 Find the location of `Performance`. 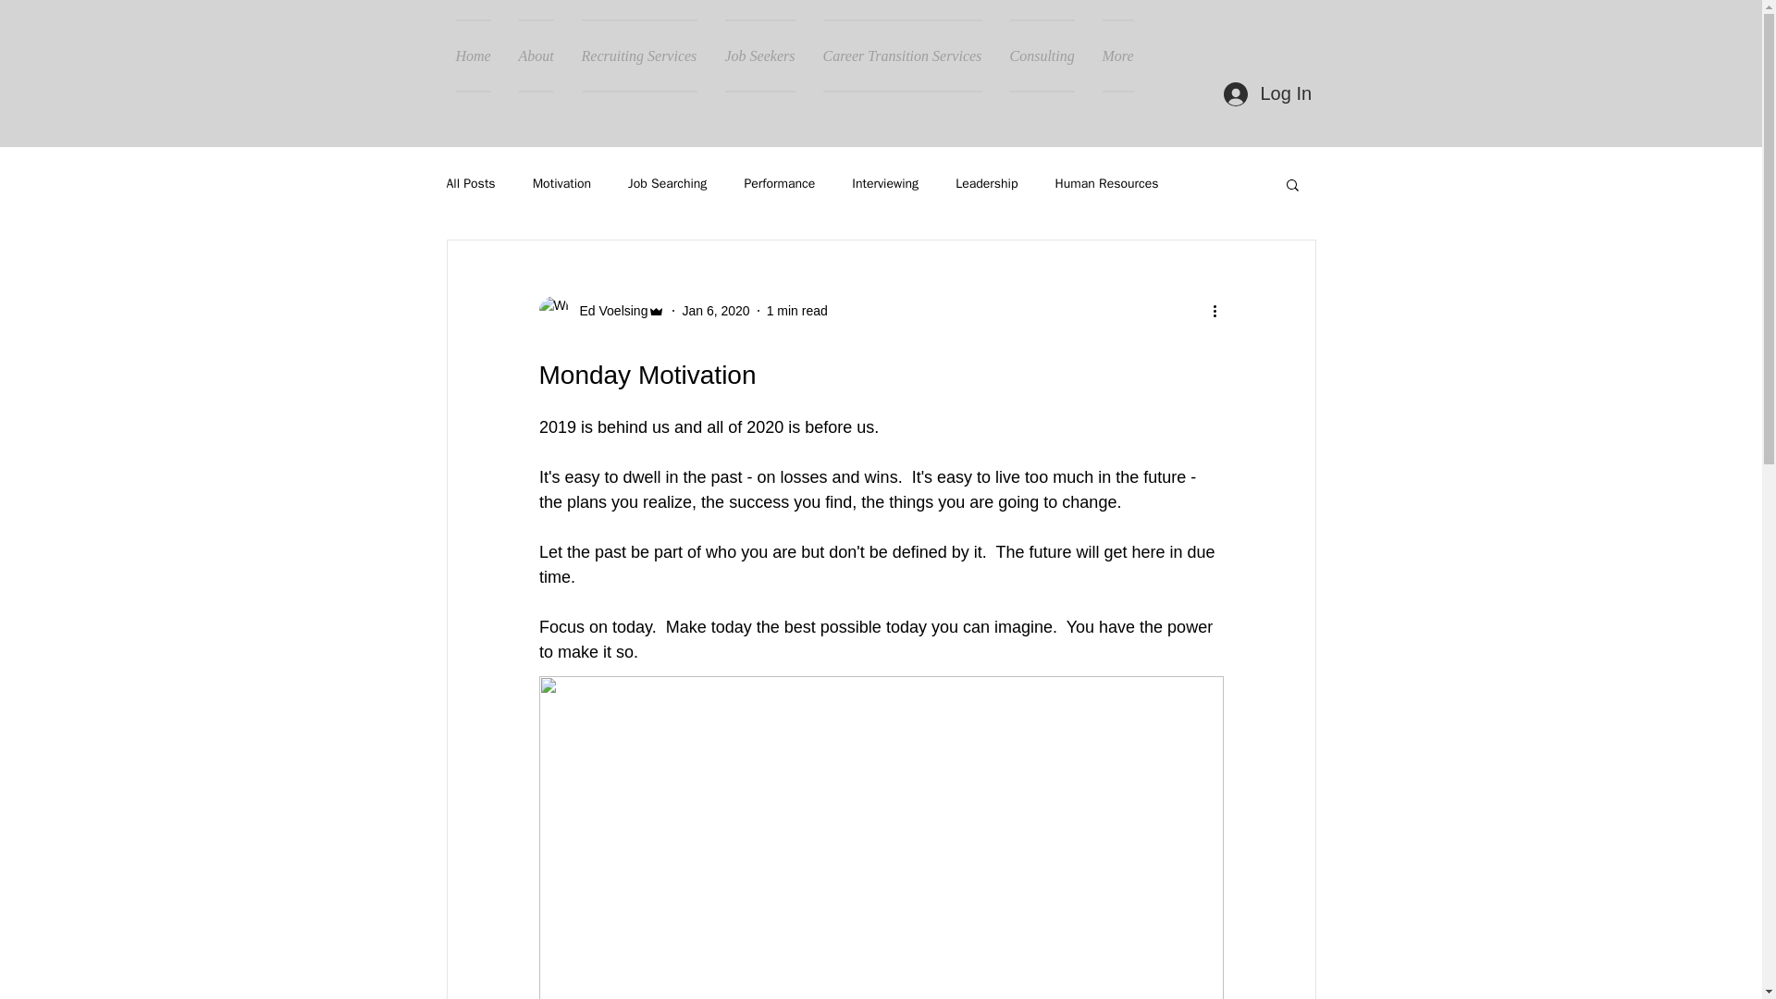

Performance is located at coordinates (779, 184).